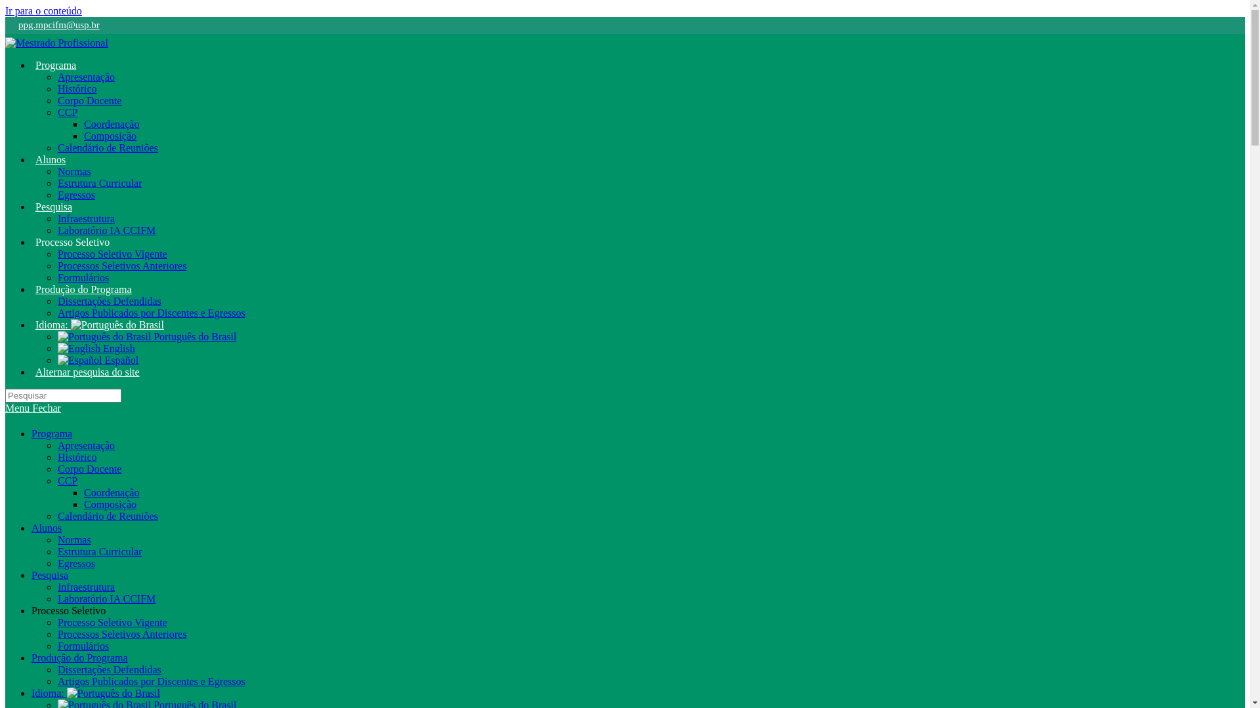 Image resolution: width=1260 pixels, height=708 pixels. What do you see at coordinates (52, 433) in the screenshot?
I see `Programa` at bounding box center [52, 433].